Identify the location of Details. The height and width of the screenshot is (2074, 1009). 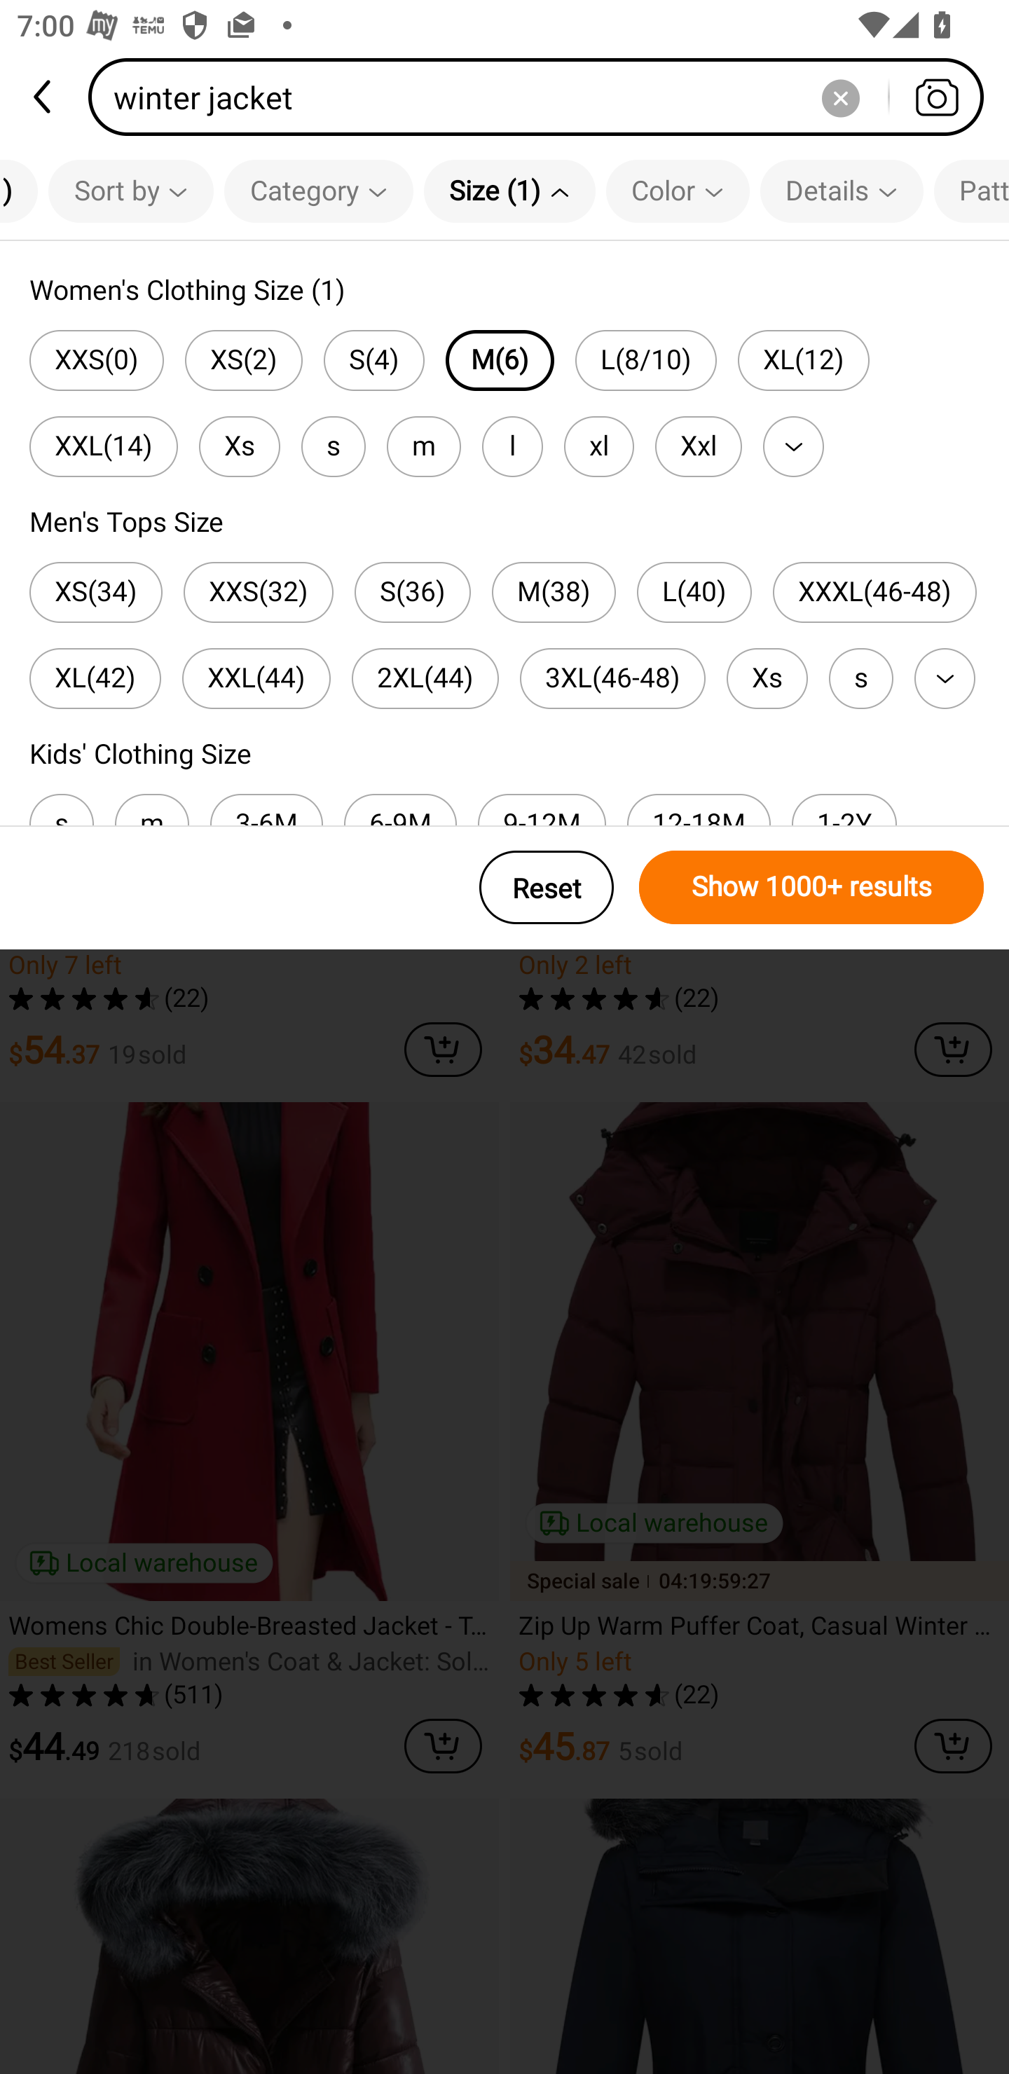
(841, 191).